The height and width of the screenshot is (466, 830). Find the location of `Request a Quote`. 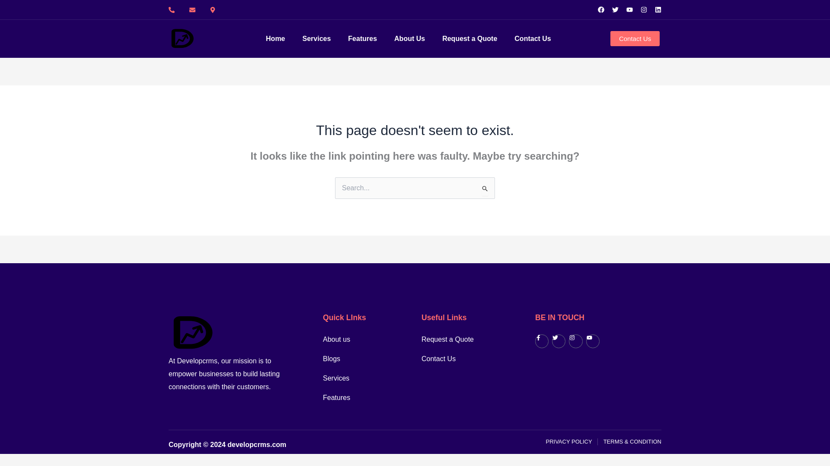

Request a Quote is located at coordinates (459, 340).